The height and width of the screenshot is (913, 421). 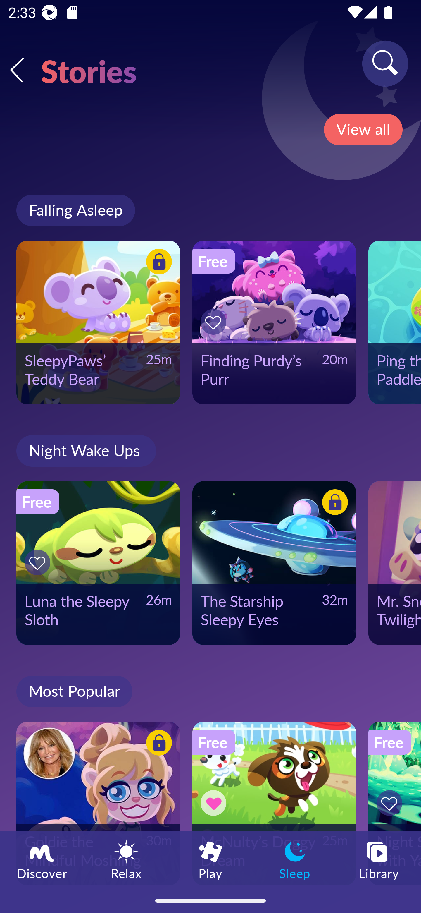 What do you see at coordinates (215, 803) in the screenshot?
I see `Button` at bounding box center [215, 803].